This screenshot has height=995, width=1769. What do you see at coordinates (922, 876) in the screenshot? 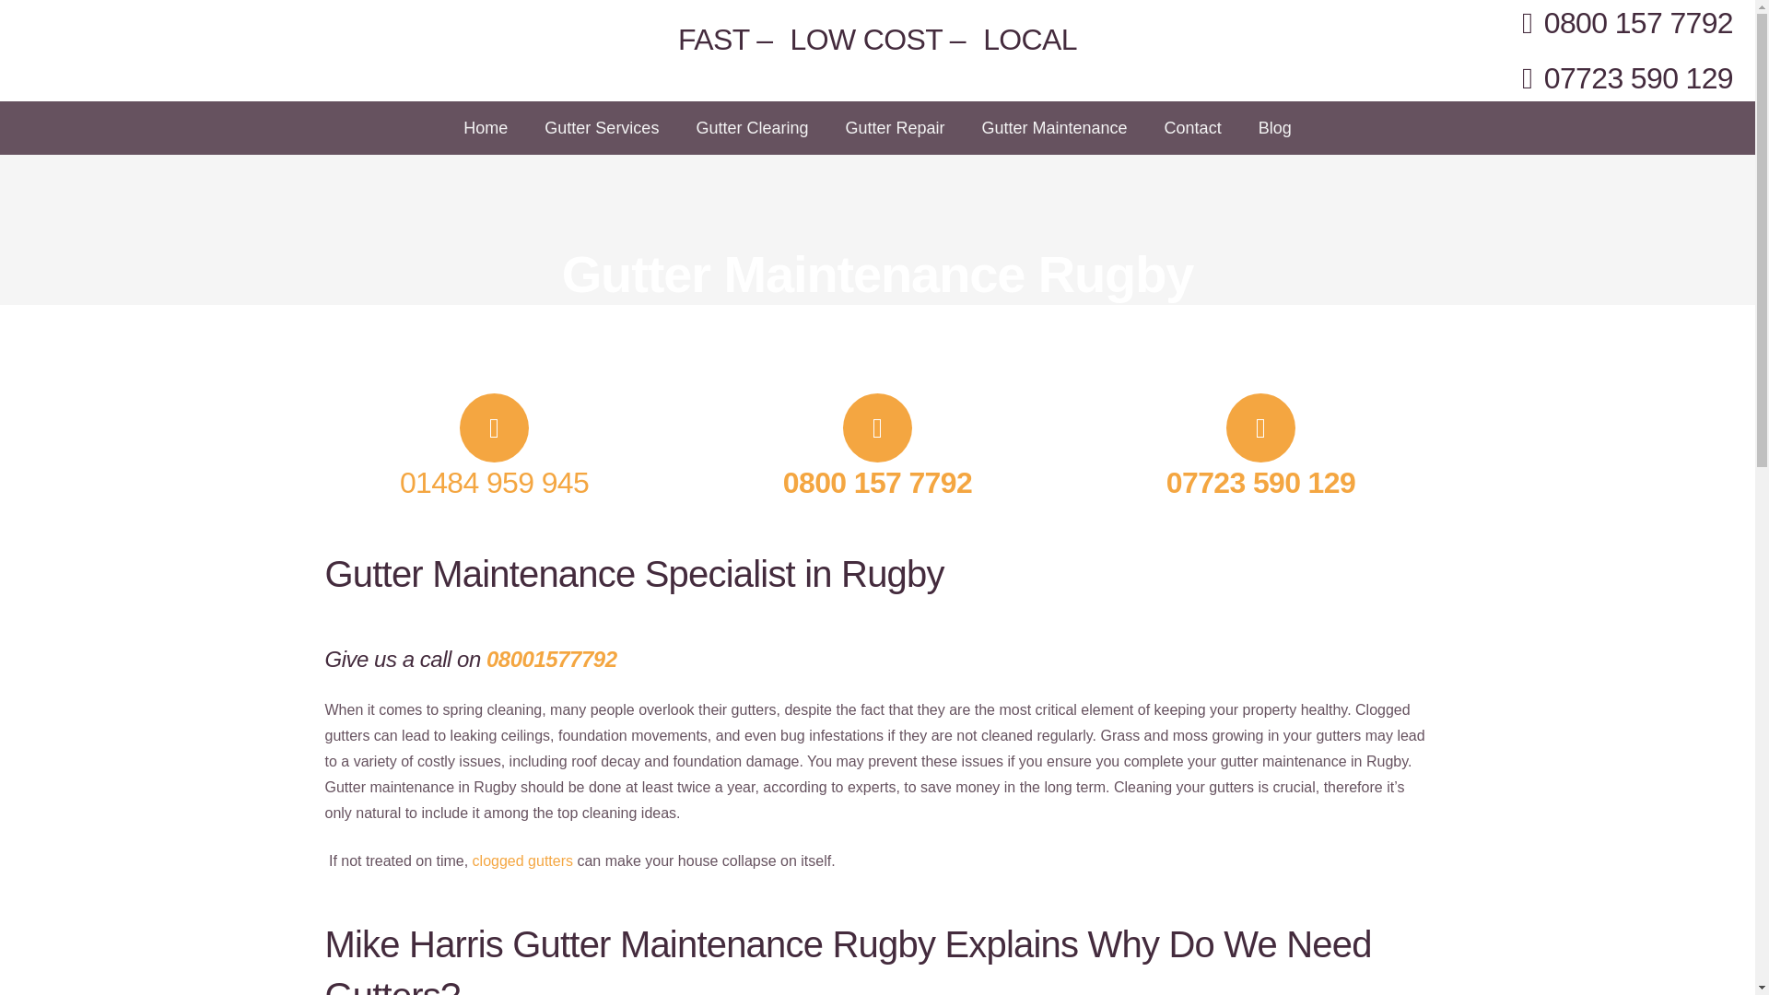
I see `Coronavirus` at bounding box center [922, 876].